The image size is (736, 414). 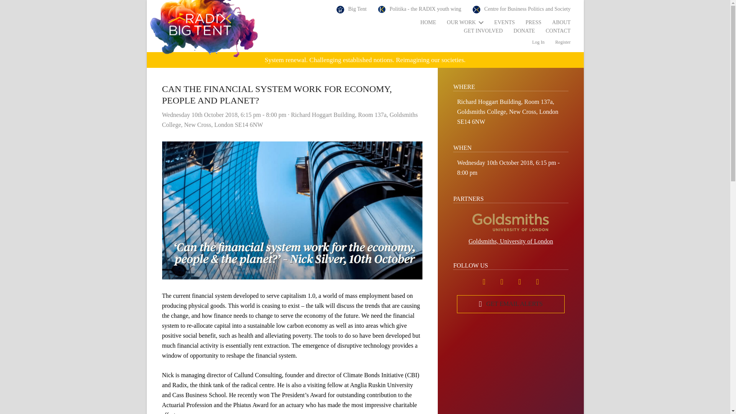 What do you see at coordinates (465, 23) in the screenshot?
I see `OUR WORK` at bounding box center [465, 23].